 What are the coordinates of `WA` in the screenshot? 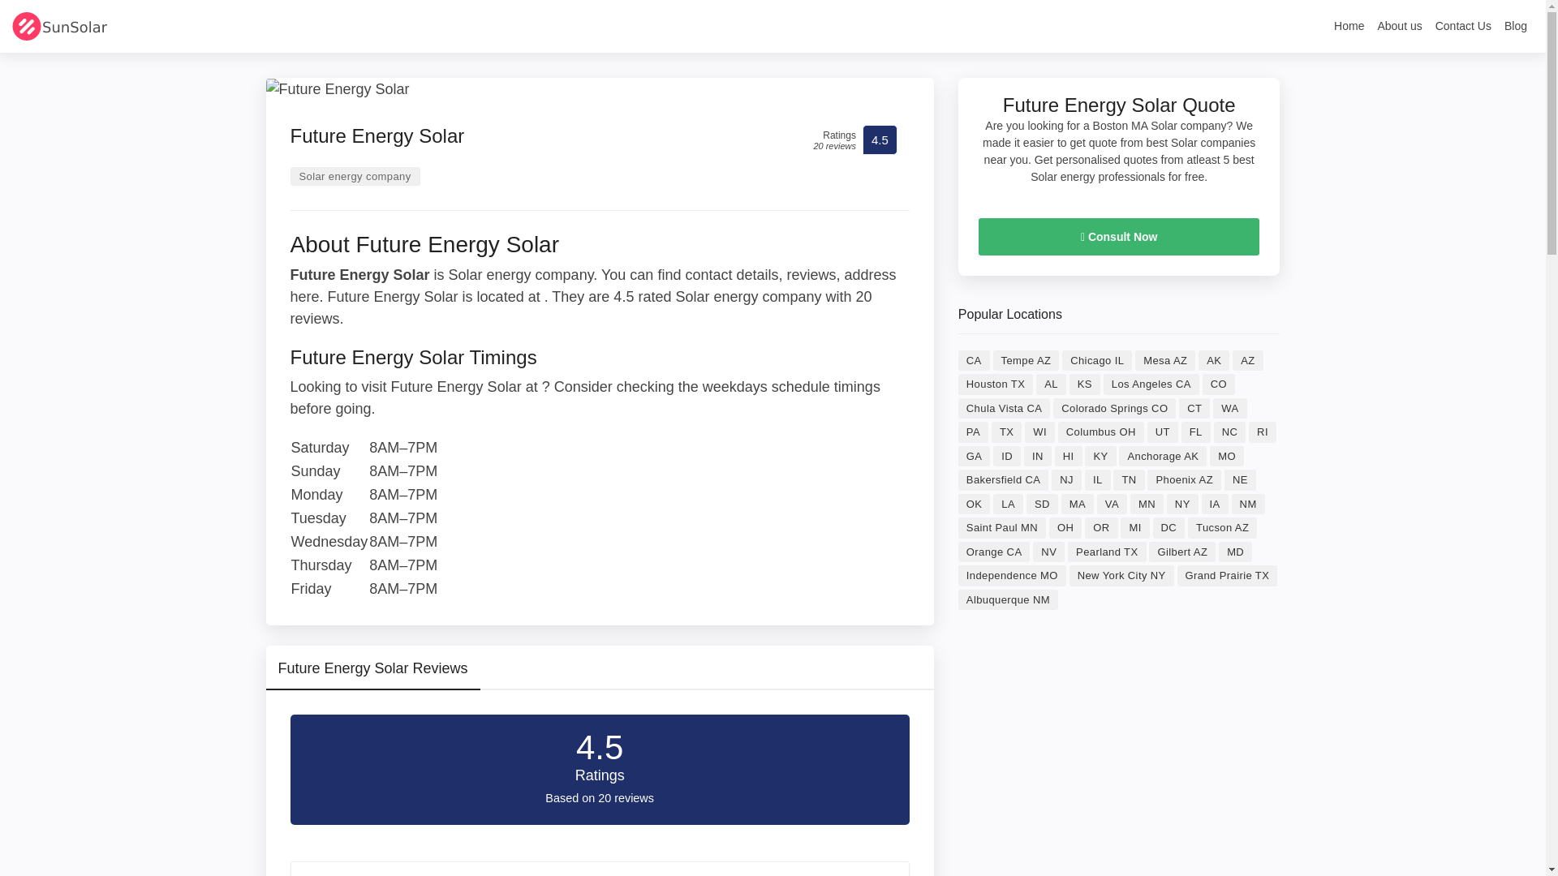 It's located at (1230, 409).